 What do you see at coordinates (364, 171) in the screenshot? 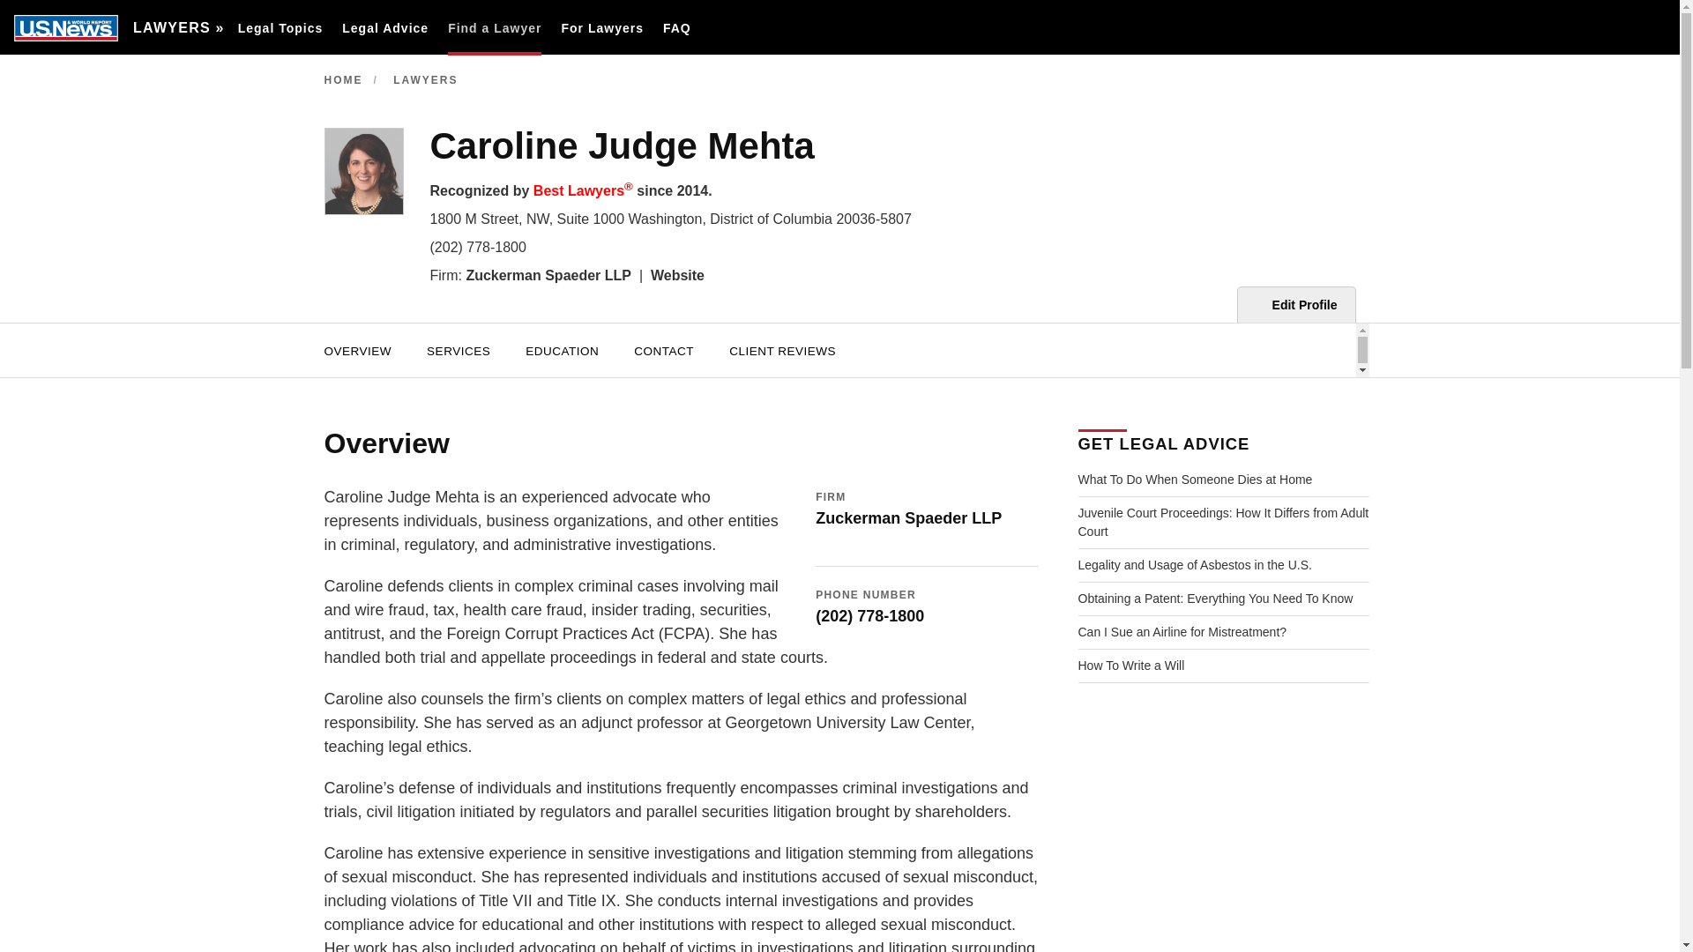
I see `Caroline Judge Mehta's Profile Image` at bounding box center [364, 171].